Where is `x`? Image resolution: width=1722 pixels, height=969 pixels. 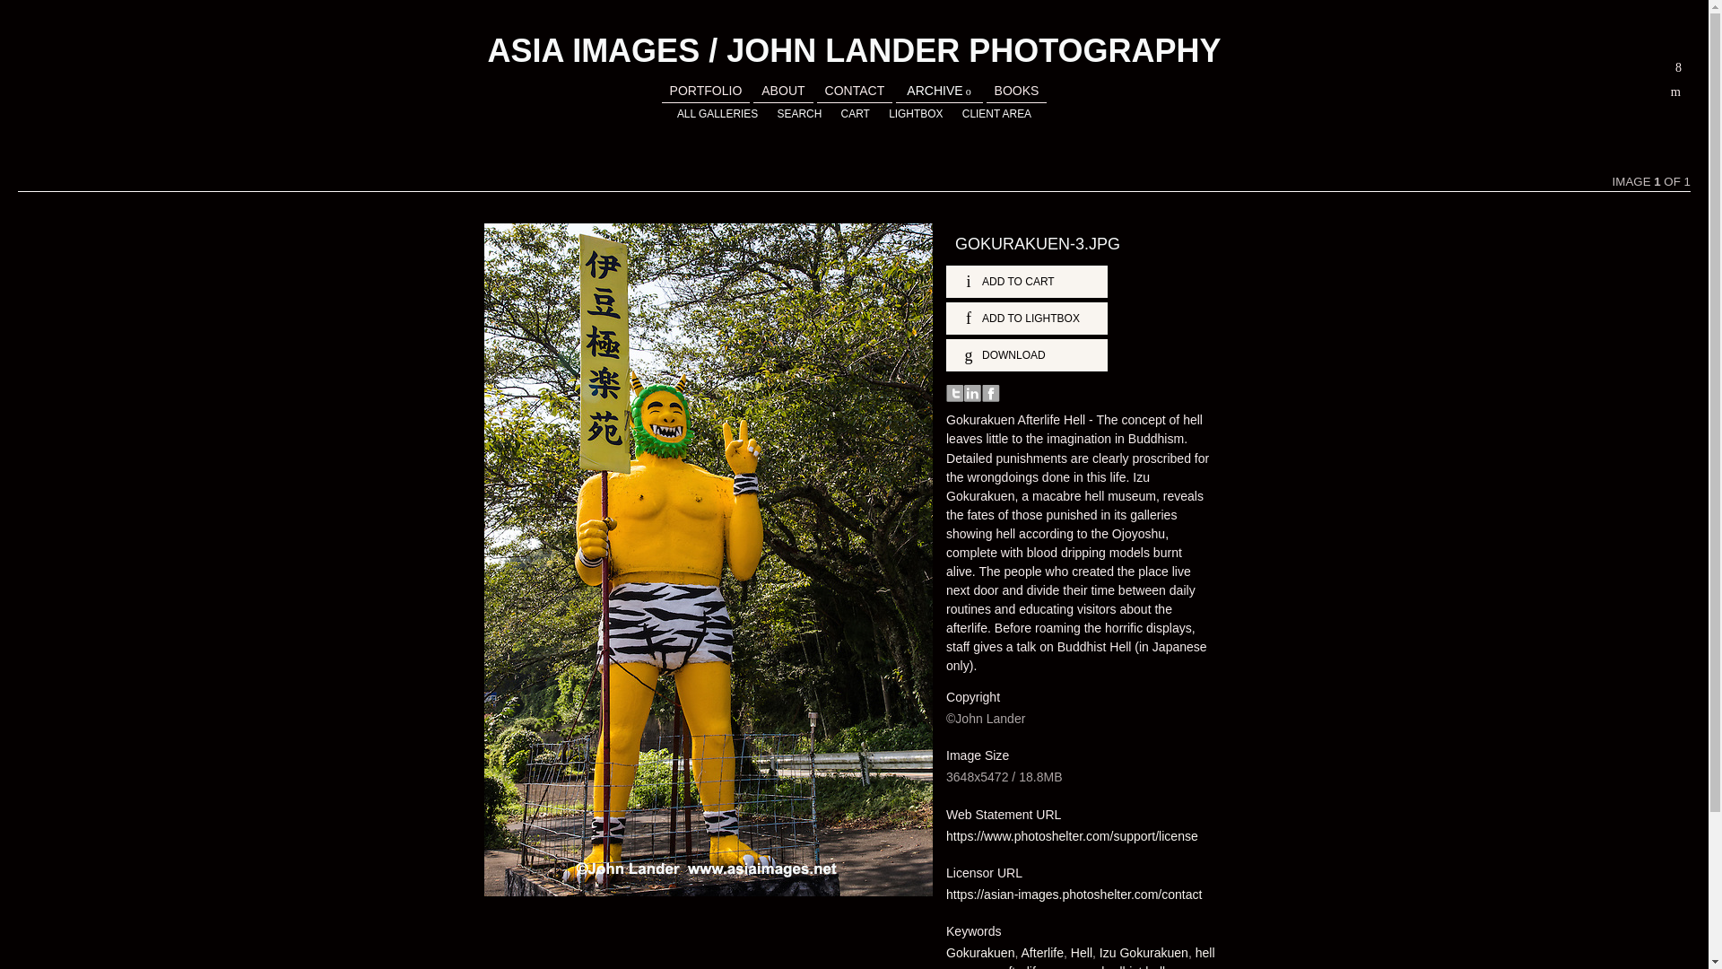 x is located at coordinates (1679, 67).